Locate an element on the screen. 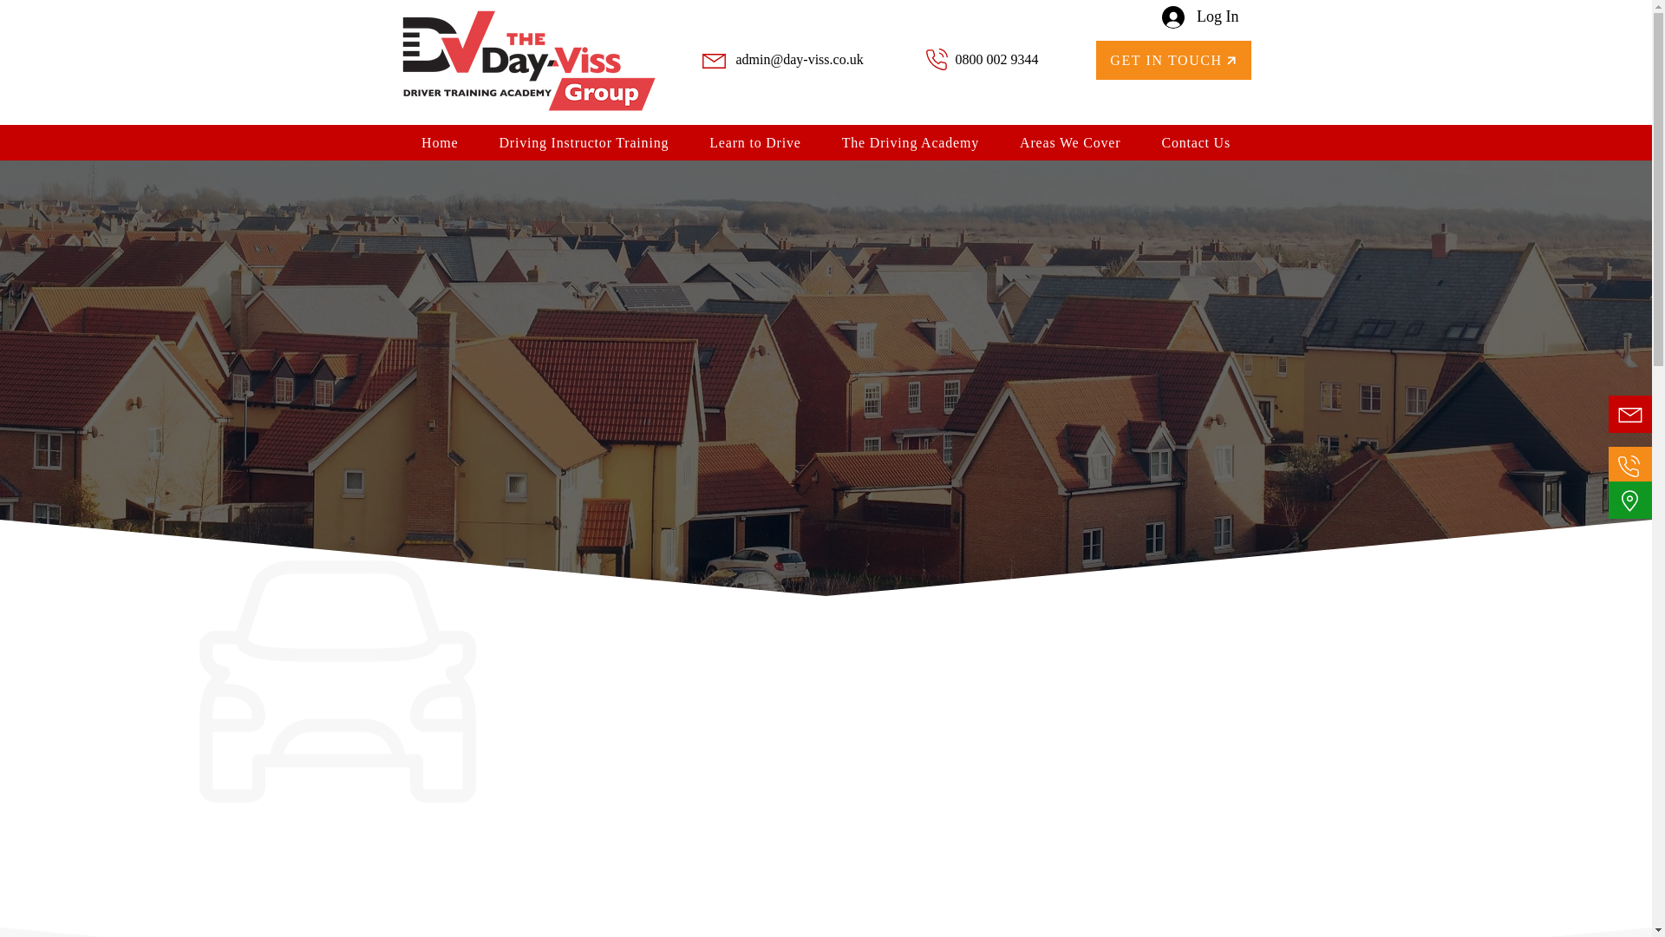  Learn to Drive is located at coordinates (755, 142).